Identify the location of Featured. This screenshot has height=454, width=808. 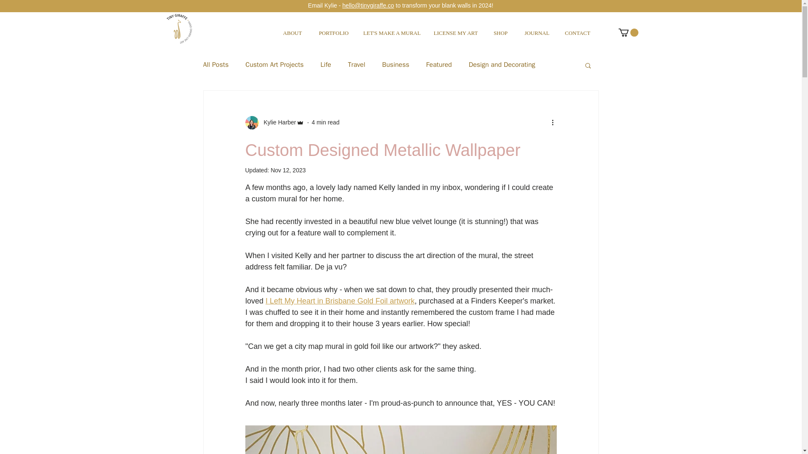
(439, 65).